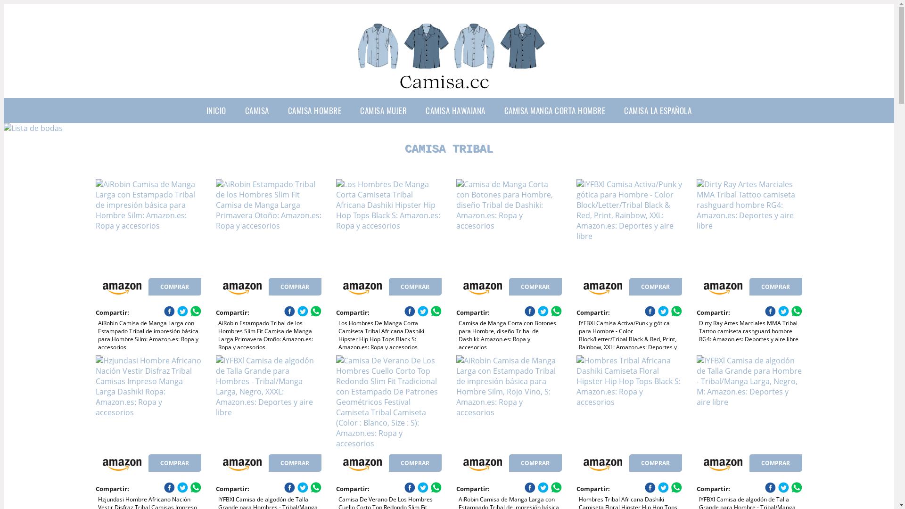 This screenshot has width=905, height=509. Describe the element at coordinates (415, 287) in the screenshot. I see `COMPRAR` at that location.